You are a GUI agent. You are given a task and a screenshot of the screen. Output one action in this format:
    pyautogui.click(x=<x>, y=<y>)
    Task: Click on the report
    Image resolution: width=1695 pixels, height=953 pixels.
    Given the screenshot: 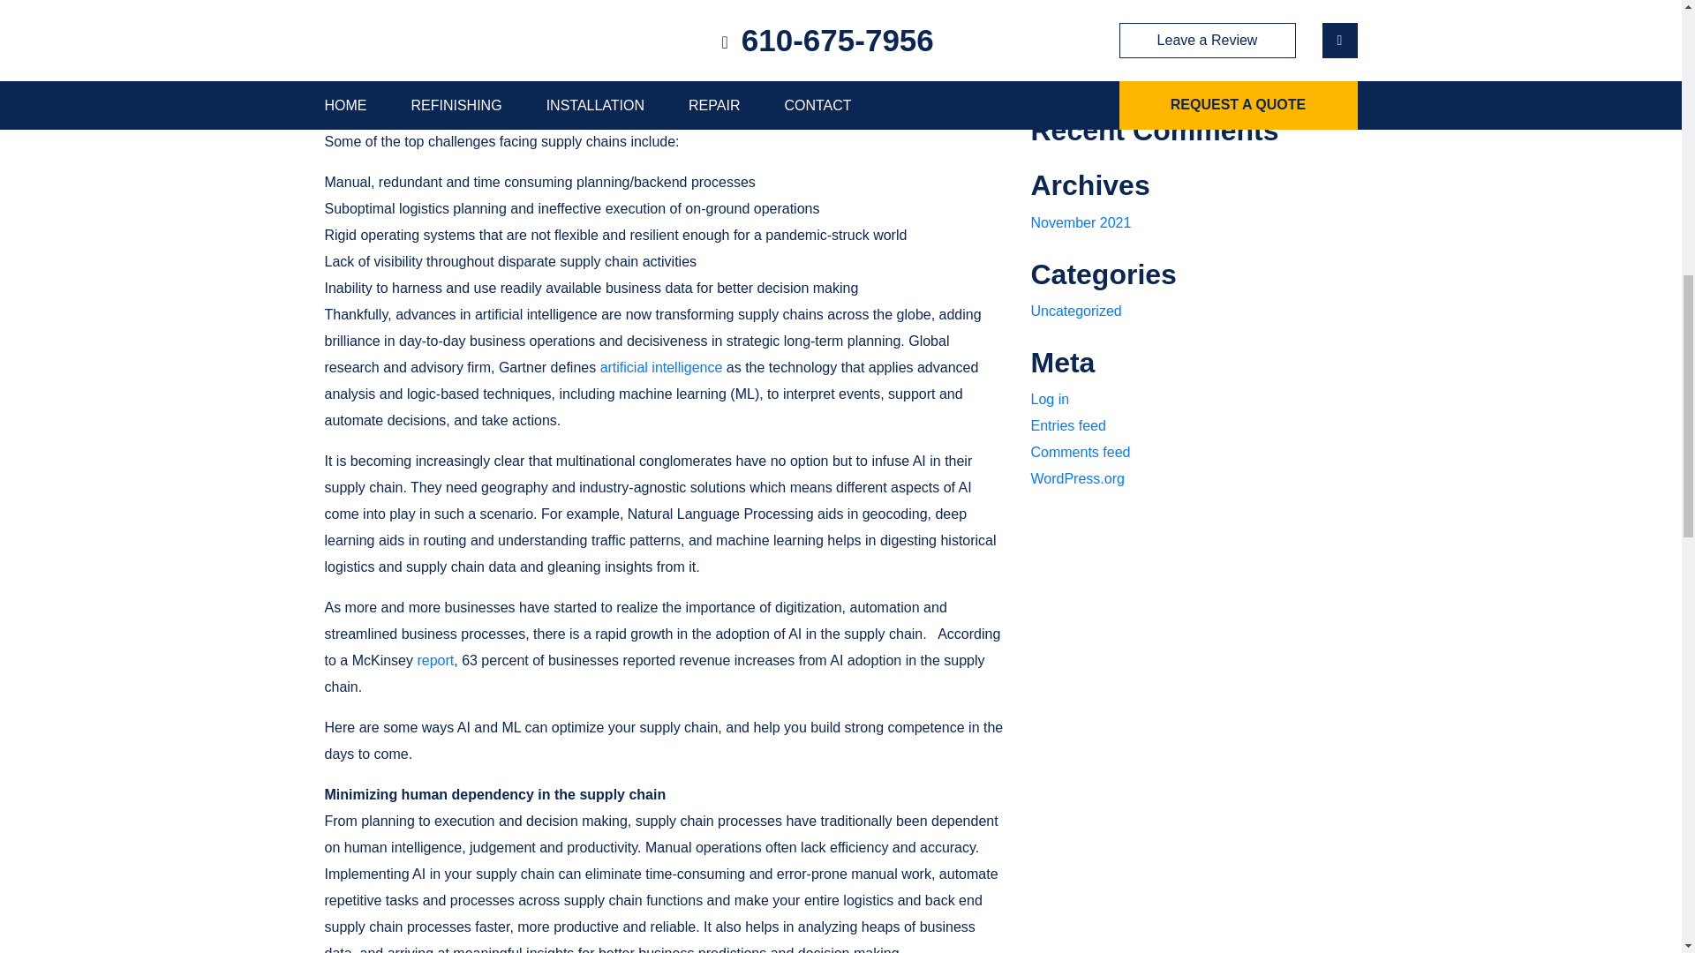 What is the action you would take?
    pyautogui.click(x=435, y=660)
    